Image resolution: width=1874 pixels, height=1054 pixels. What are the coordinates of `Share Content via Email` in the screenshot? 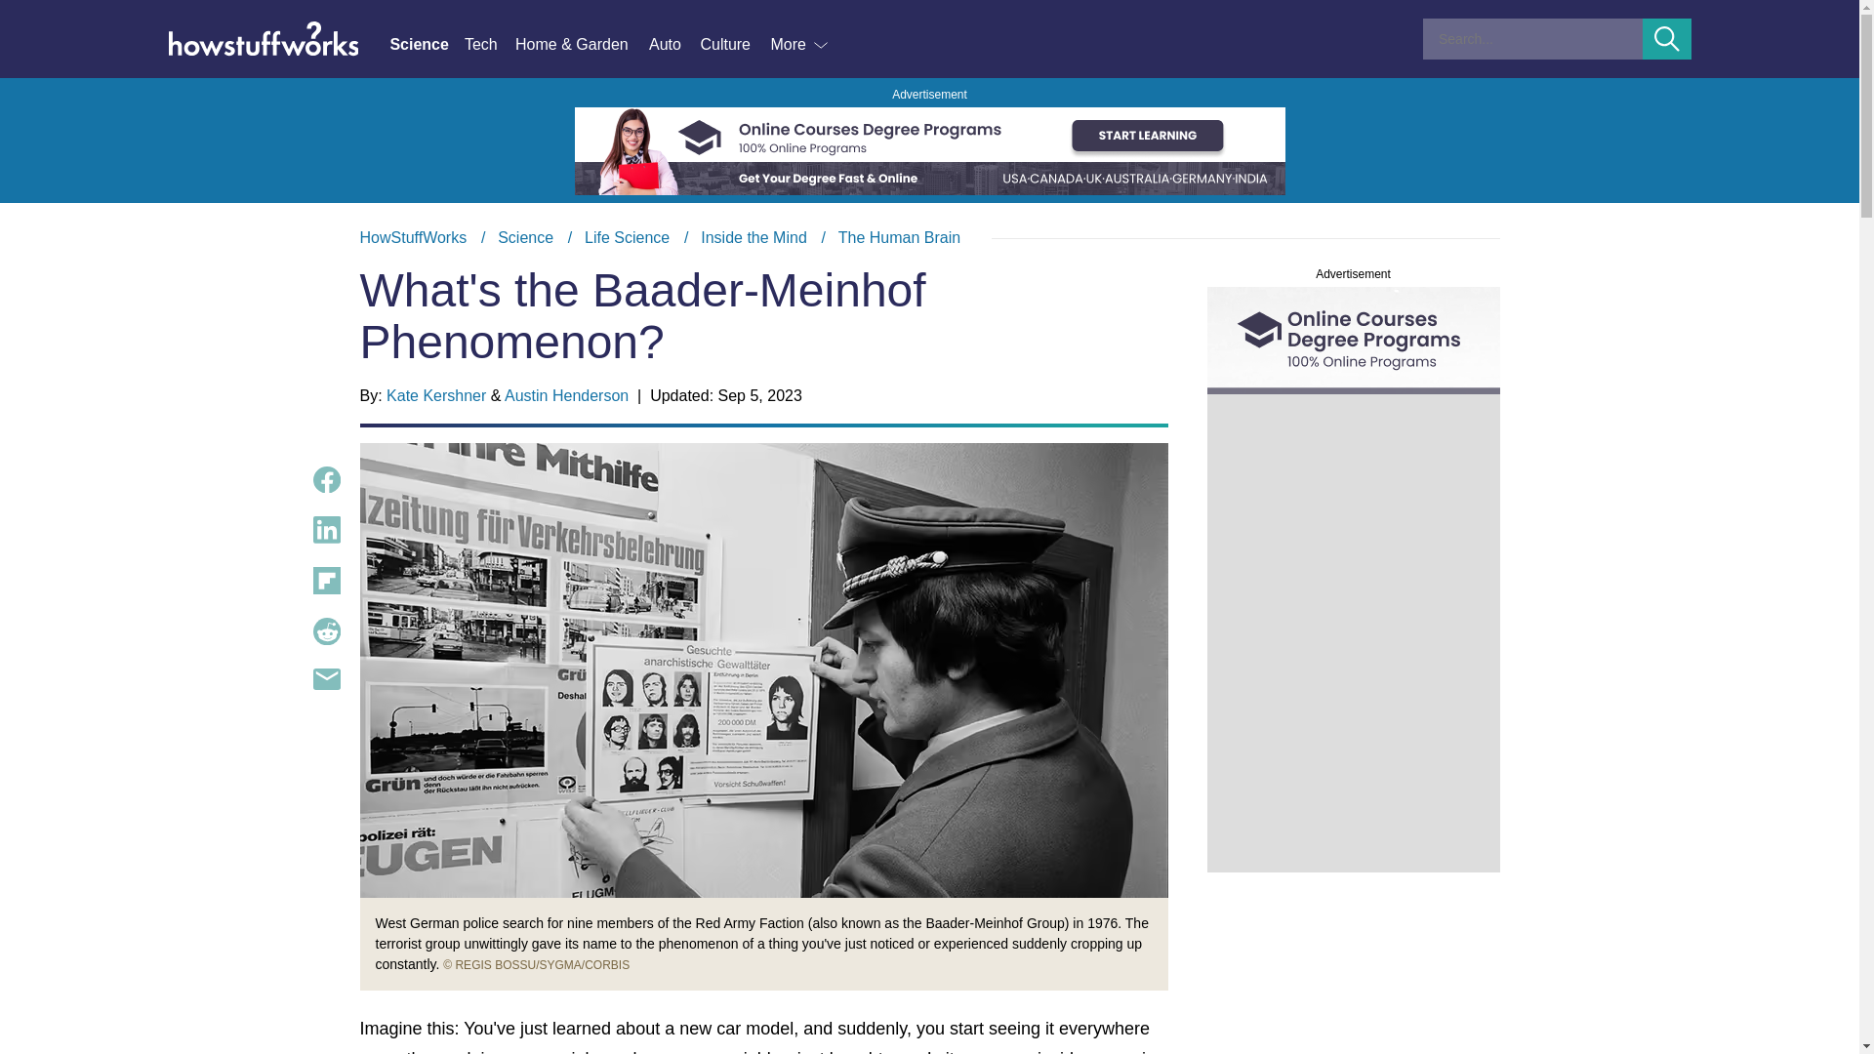 It's located at (326, 679).